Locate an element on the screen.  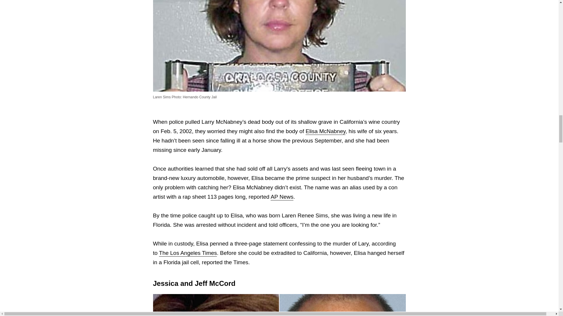
AP News is located at coordinates (282, 197).